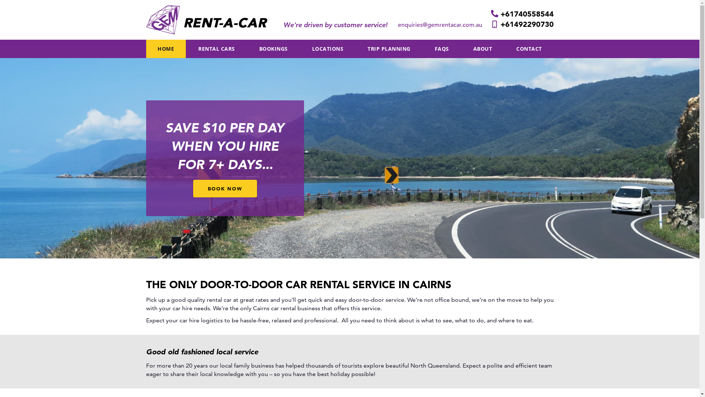  Describe the element at coordinates (388, 49) in the screenshot. I see `TRIP PLANNING` at that location.